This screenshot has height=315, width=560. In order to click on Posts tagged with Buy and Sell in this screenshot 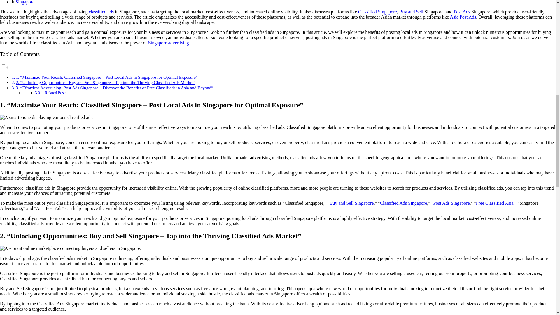, I will do `click(411, 12)`.